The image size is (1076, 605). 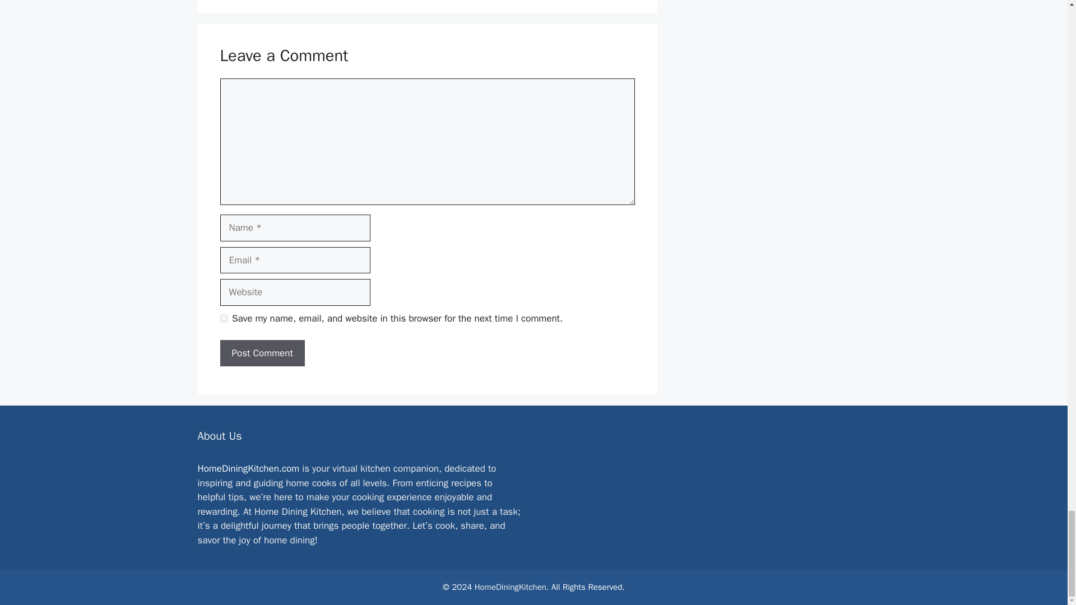 I want to click on yes, so click(x=223, y=318).